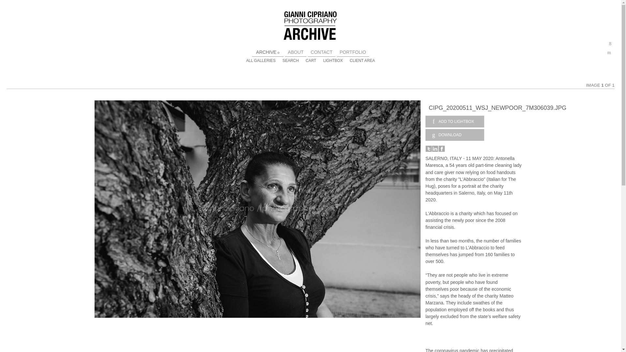  I want to click on PORTFOLIO, so click(353, 52).